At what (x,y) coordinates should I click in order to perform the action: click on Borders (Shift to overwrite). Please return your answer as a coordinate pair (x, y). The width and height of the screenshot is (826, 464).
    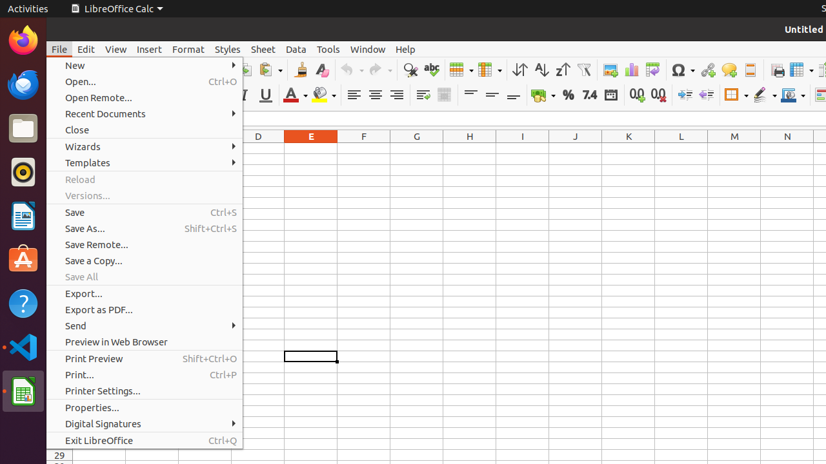
    Looking at the image, I should click on (736, 95).